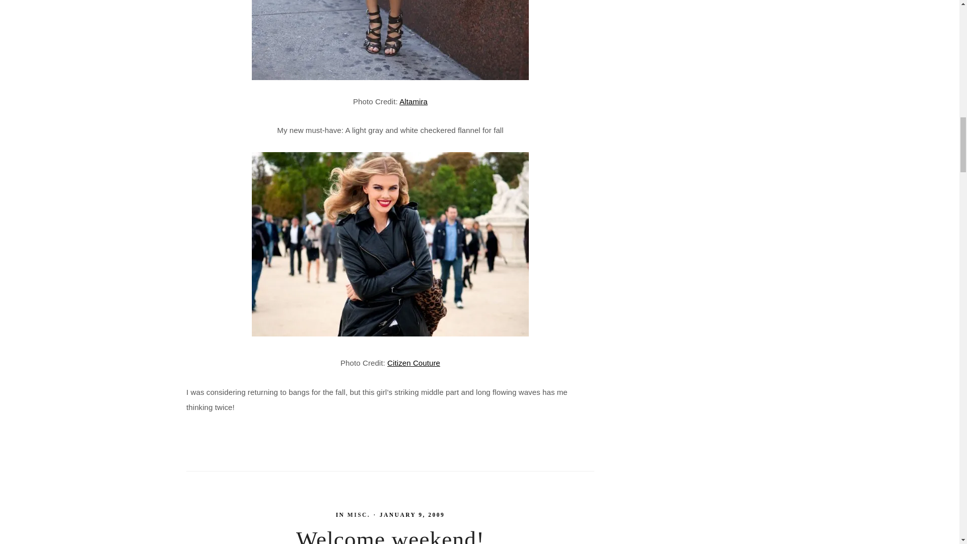  I want to click on MISC., so click(359, 515).